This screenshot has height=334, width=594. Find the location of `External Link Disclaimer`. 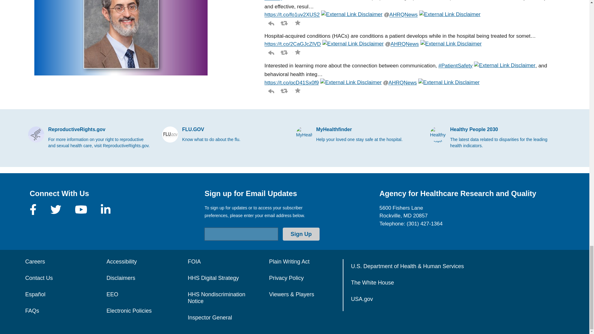

External Link Disclaimer is located at coordinates (450, 15).